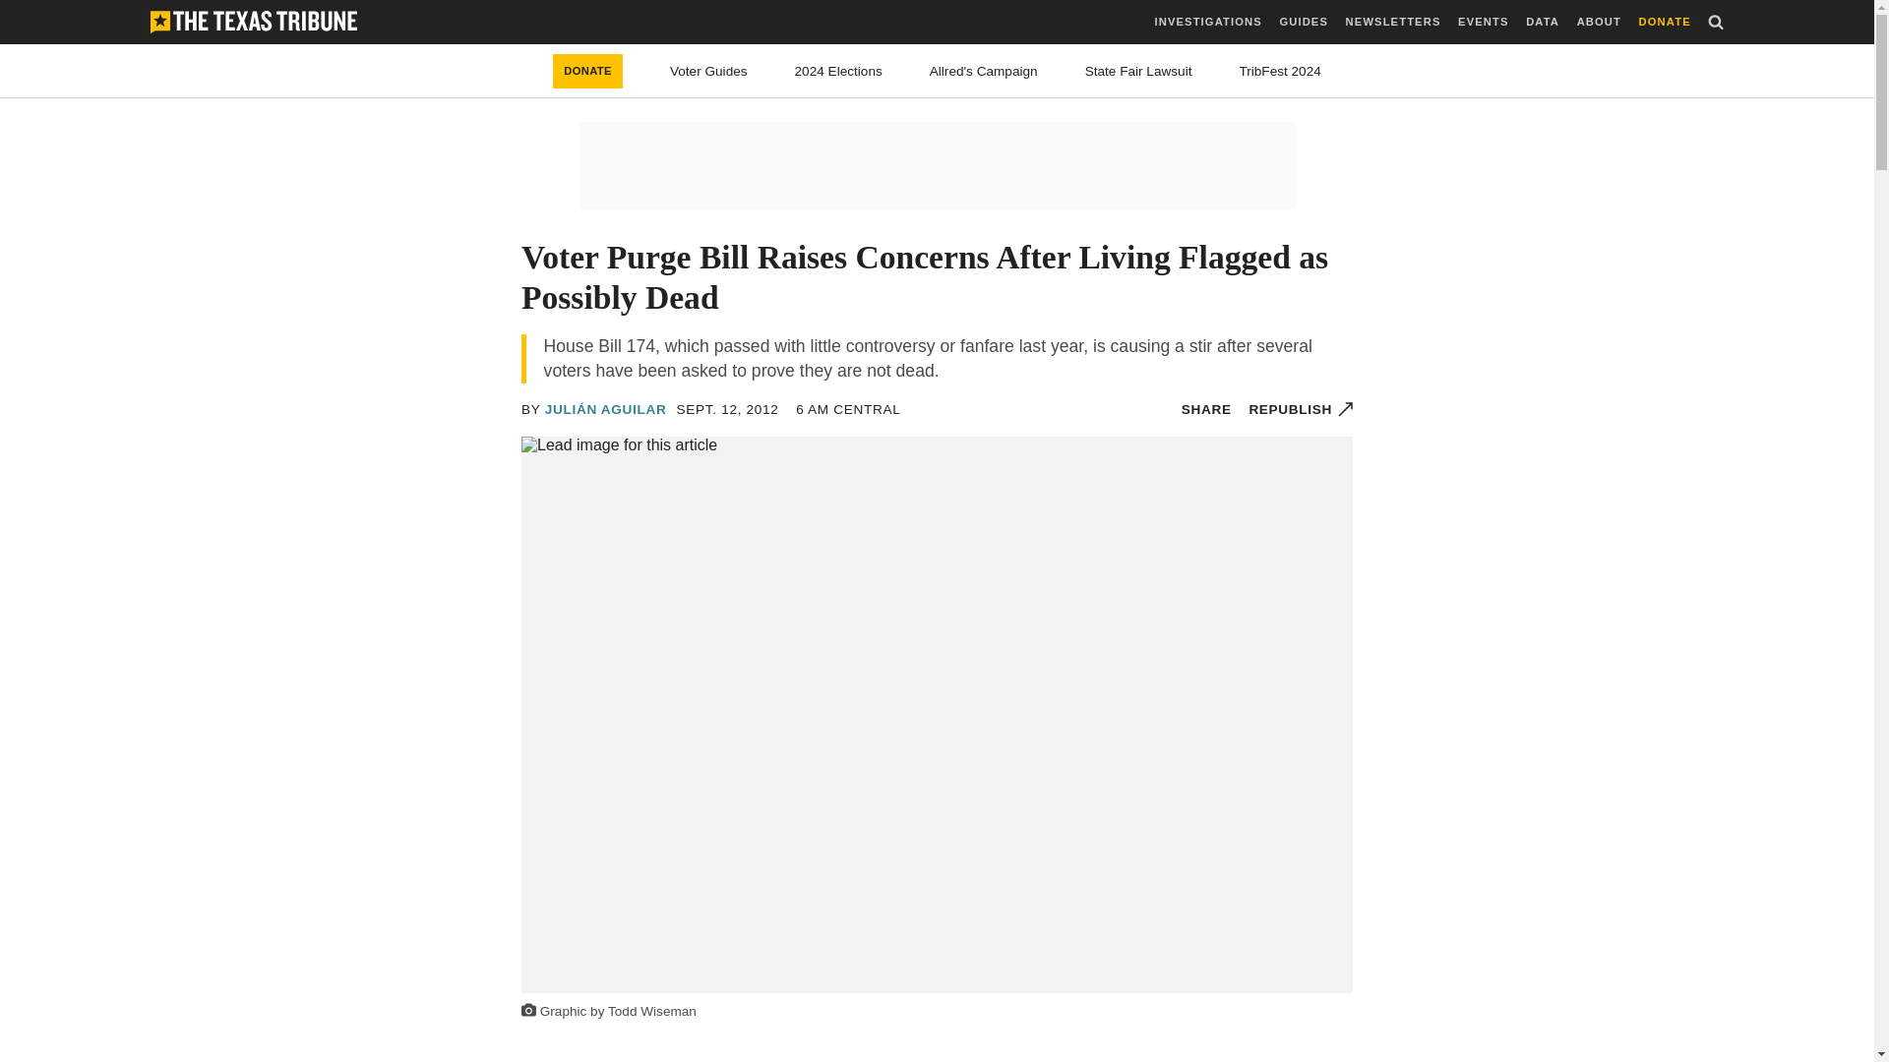 The height and width of the screenshot is (1062, 1889). I want to click on 2024 Elections, so click(838, 71).